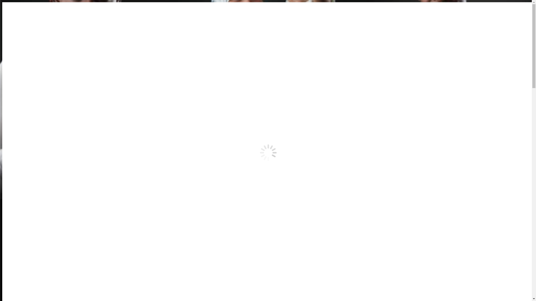 This screenshot has height=301, width=536. What do you see at coordinates (31, 252) in the screenshot?
I see `Equipe` at bounding box center [31, 252].